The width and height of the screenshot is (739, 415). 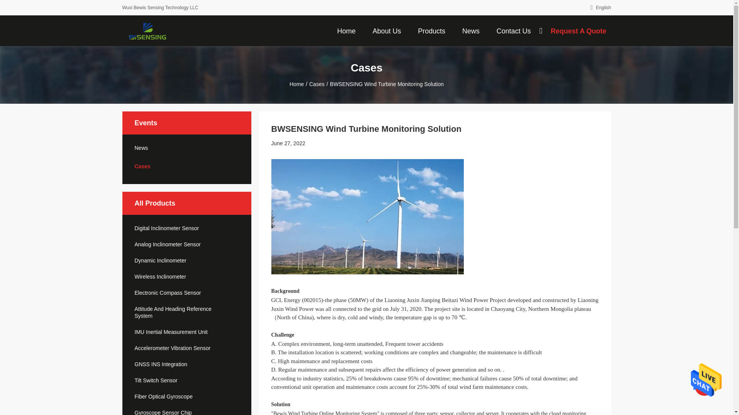 I want to click on About Us, so click(x=387, y=30).